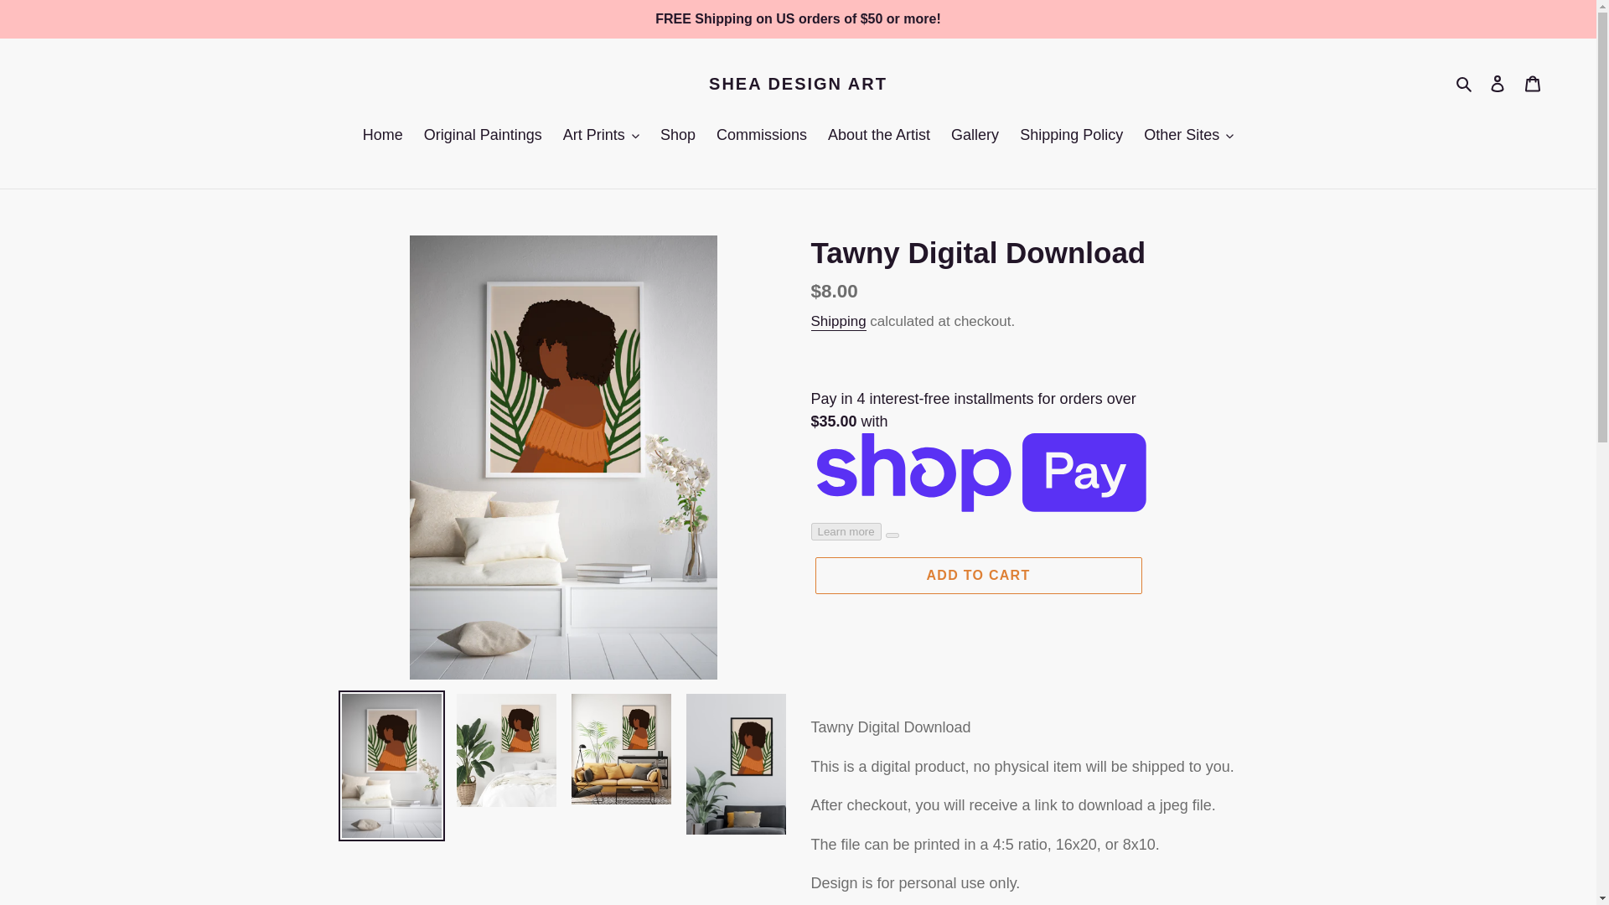  What do you see at coordinates (975, 136) in the screenshot?
I see `Gallery` at bounding box center [975, 136].